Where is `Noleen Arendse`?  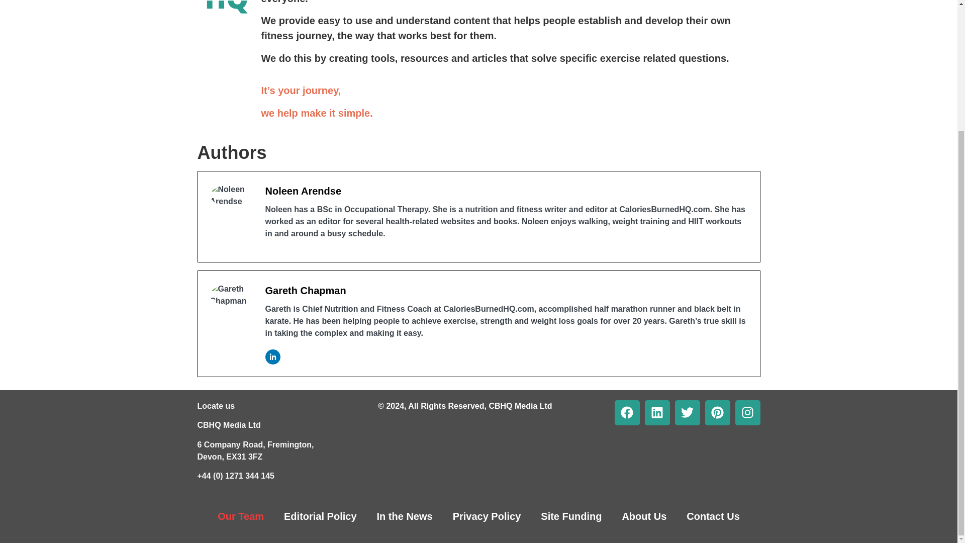 Noleen Arendse is located at coordinates (304, 191).